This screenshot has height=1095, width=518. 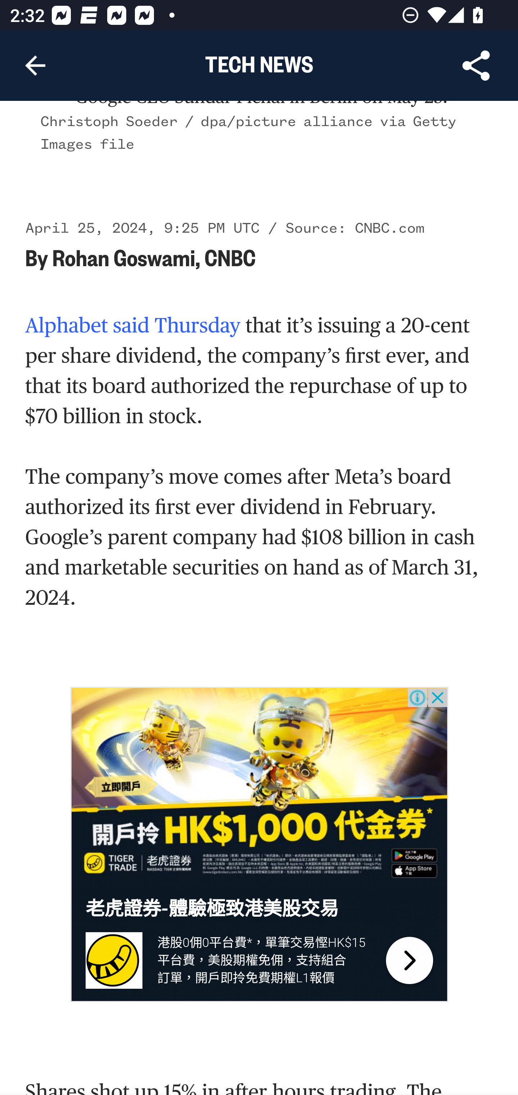 What do you see at coordinates (476, 66) in the screenshot?
I see `Share Article, button` at bounding box center [476, 66].